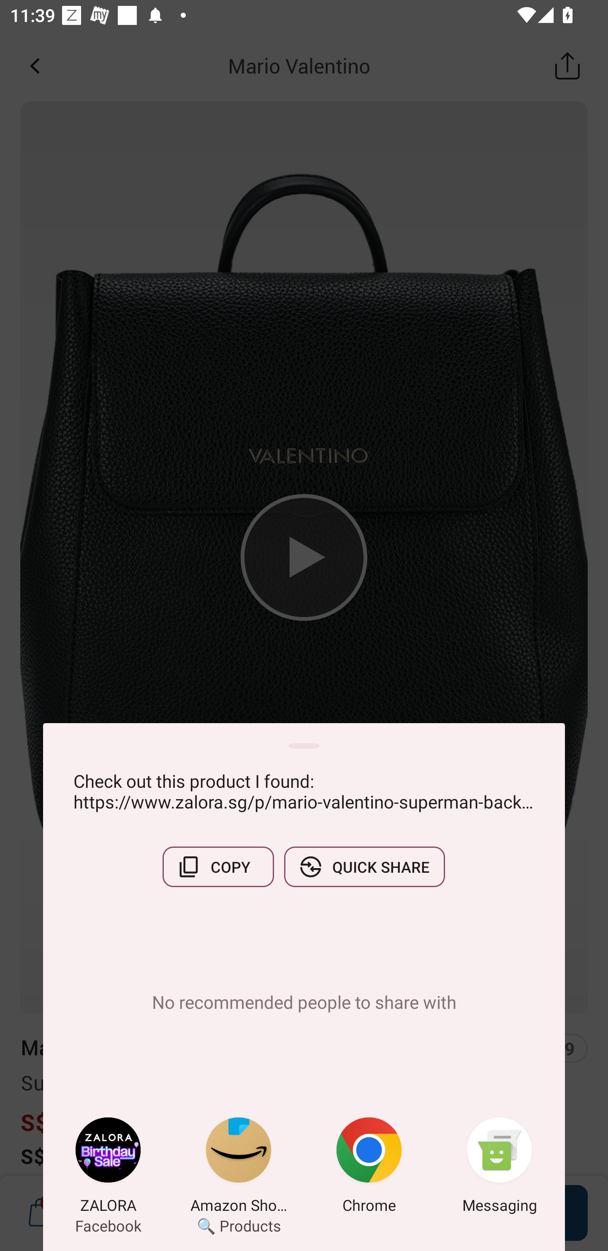 Image resolution: width=608 pixels, height=1251 pixels. Describe the element at coordinates (108, 1168) in the screenshot. I see `ZALORA Facebook` at that location.